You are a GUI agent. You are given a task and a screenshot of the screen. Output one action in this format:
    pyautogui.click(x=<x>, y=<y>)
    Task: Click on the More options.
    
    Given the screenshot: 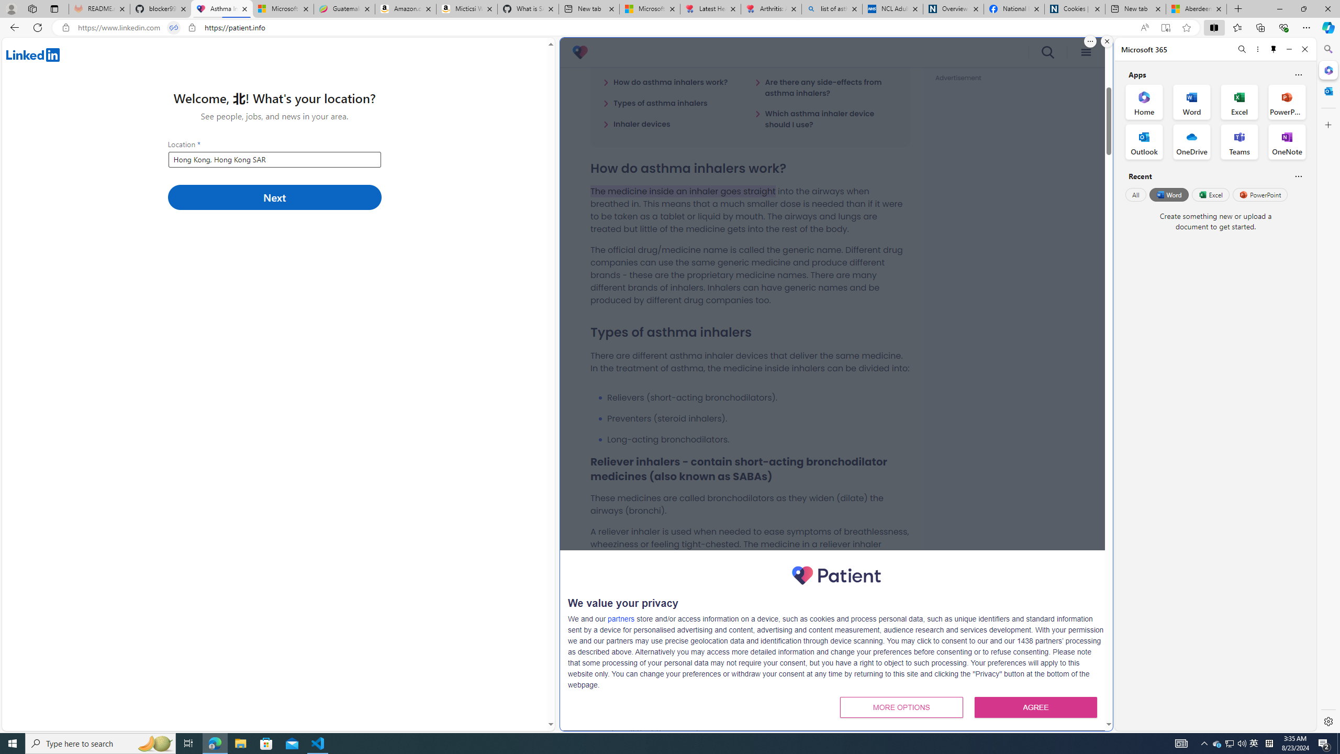 What is the action you would take?
    pyautogui.click(x=1090, y=41)
    